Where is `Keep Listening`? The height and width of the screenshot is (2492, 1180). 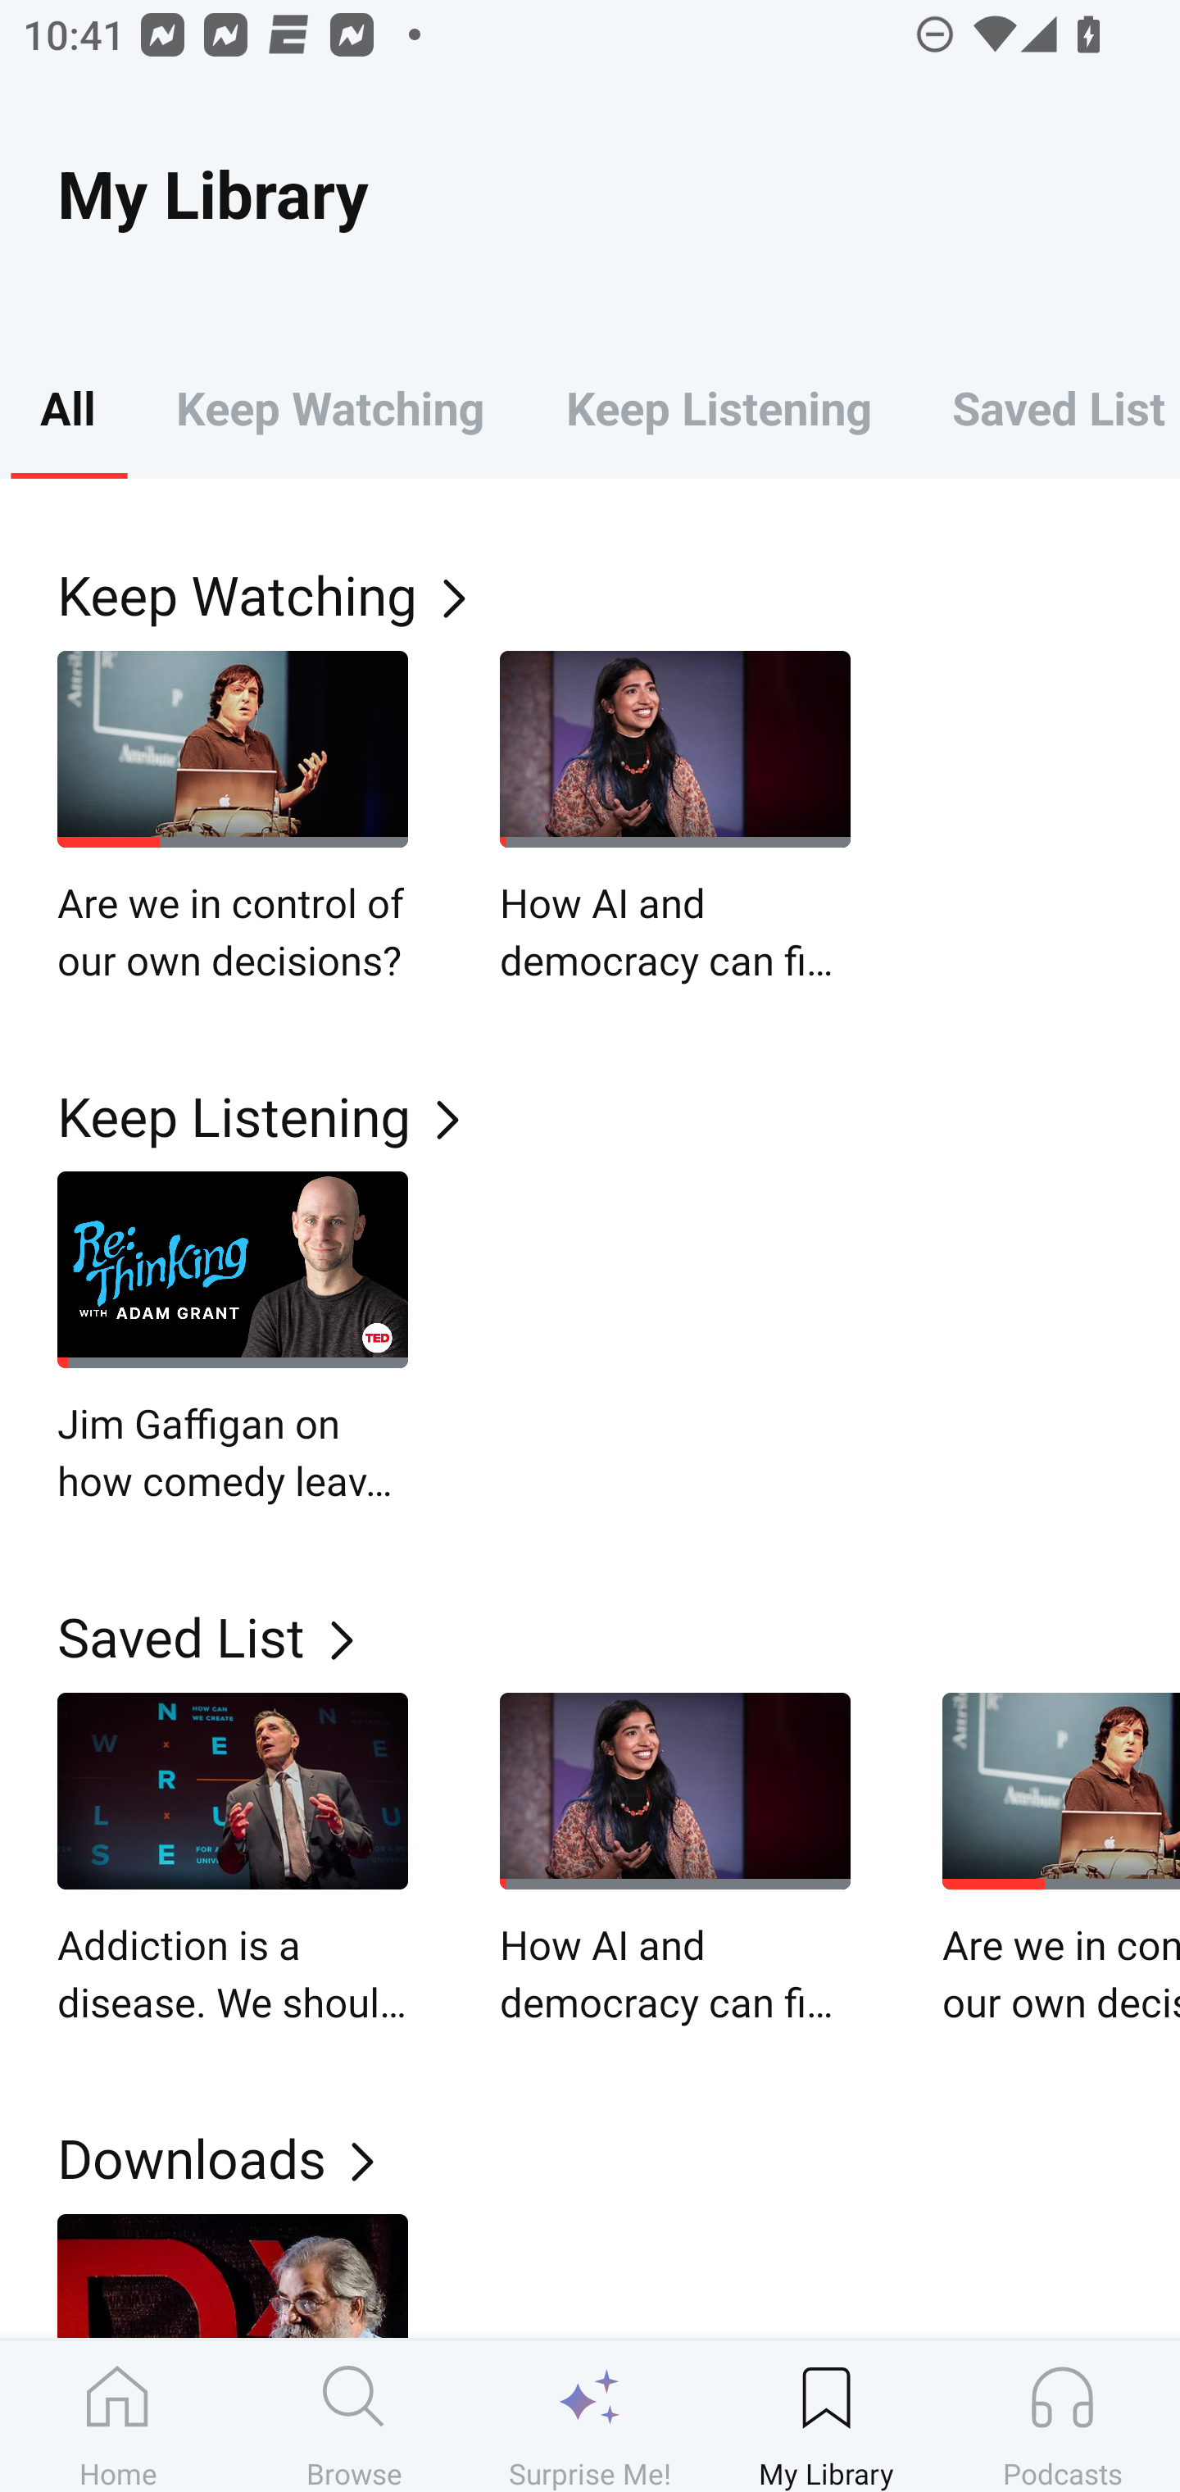
Keep Listening is located at coordinates (619, 1116).